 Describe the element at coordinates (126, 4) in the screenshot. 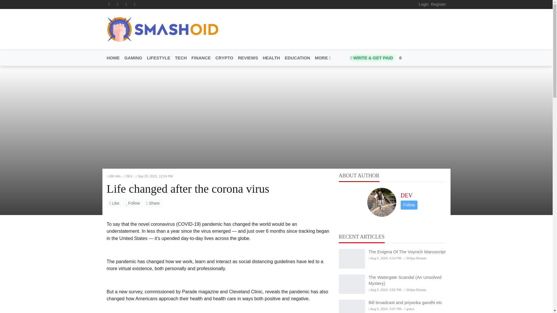

I see `Pinterest` at that location.